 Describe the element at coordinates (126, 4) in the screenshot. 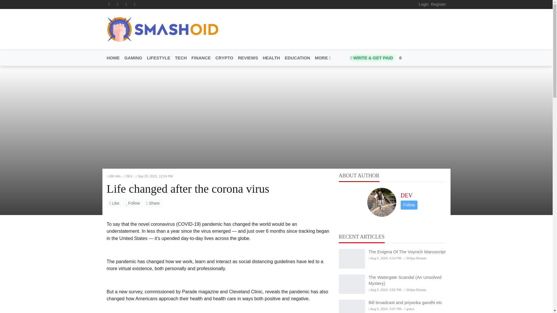

I see `Pinterest` at that location.